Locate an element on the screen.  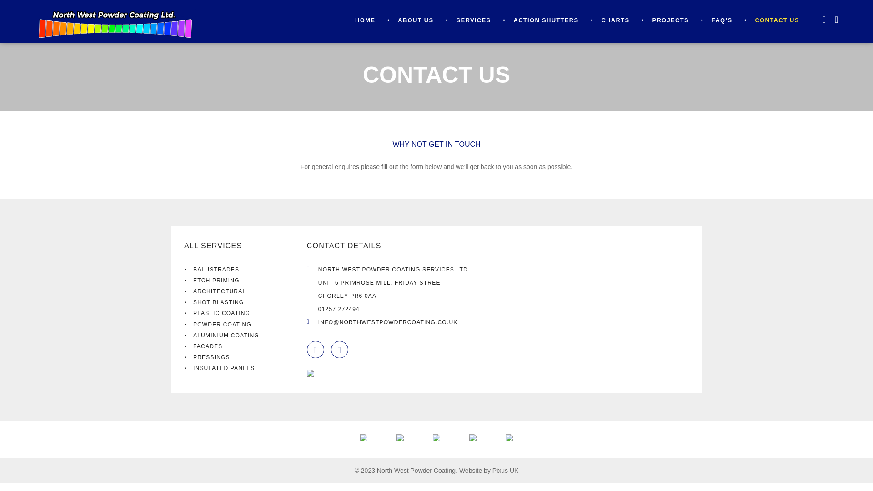
PLASTIC COATING is located at coordinates (246, 312).